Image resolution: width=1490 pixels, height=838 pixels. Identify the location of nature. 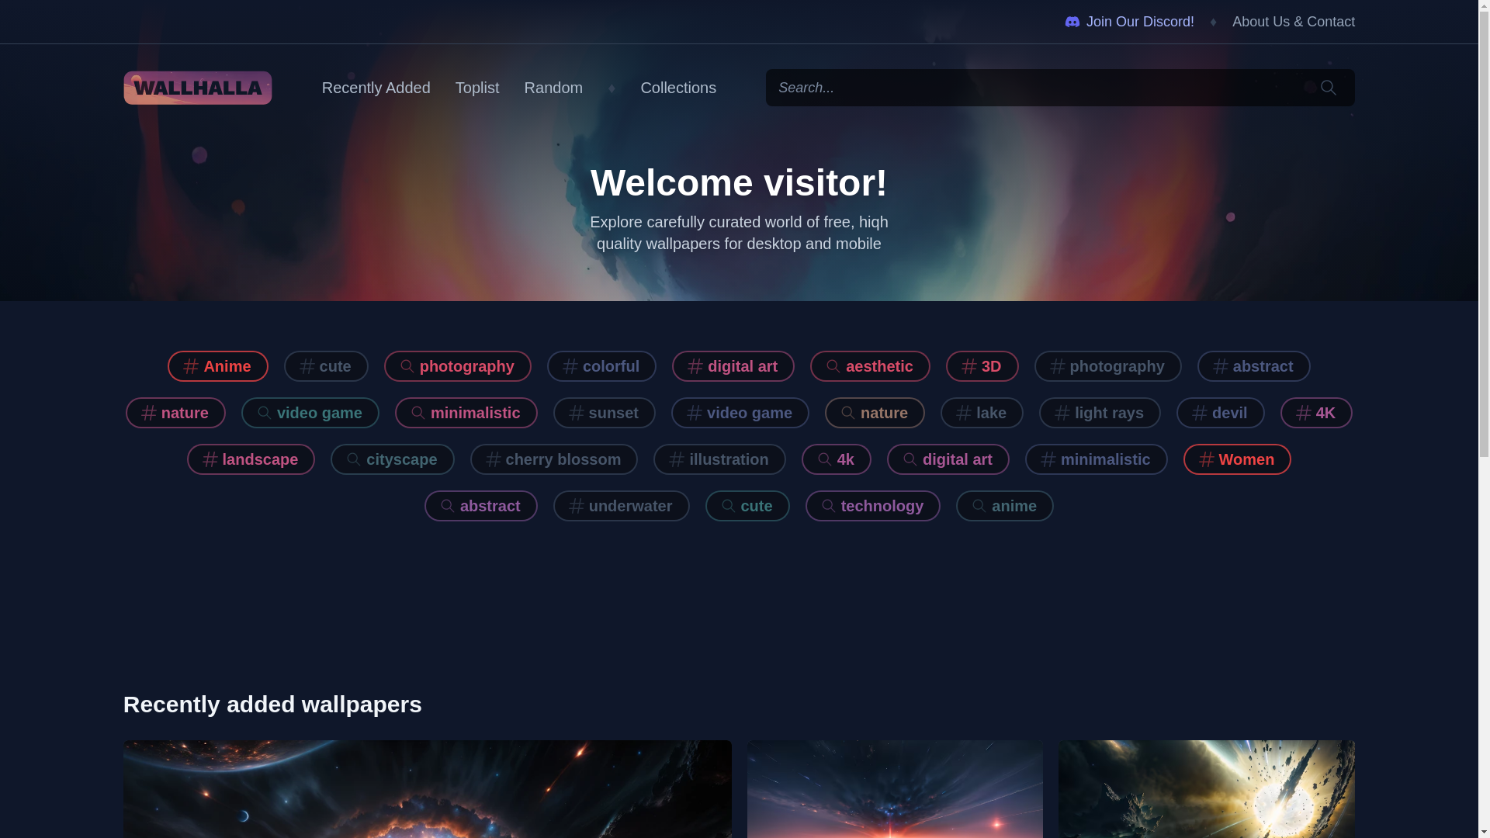
(175, 413).